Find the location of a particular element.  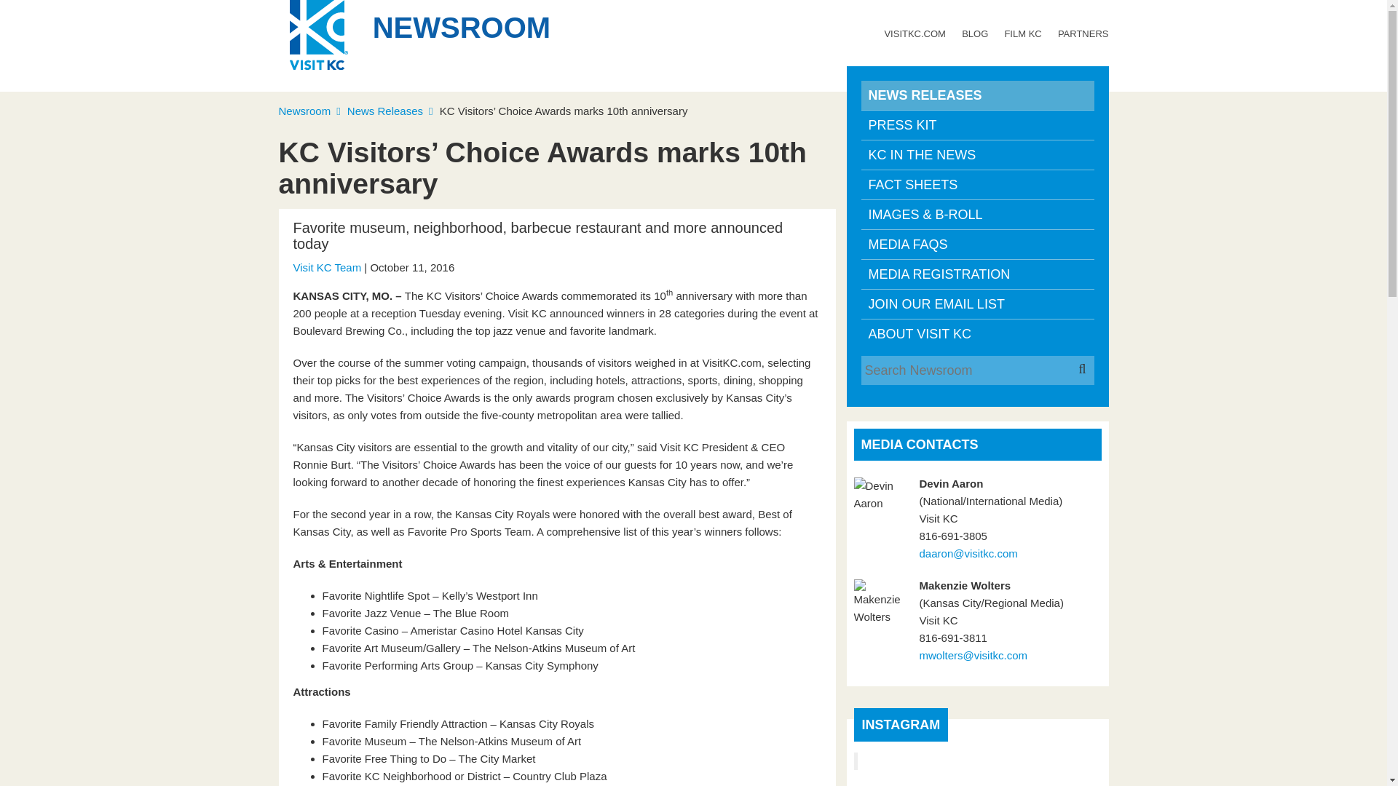

Newsroom is located at coordinates (311, 111).